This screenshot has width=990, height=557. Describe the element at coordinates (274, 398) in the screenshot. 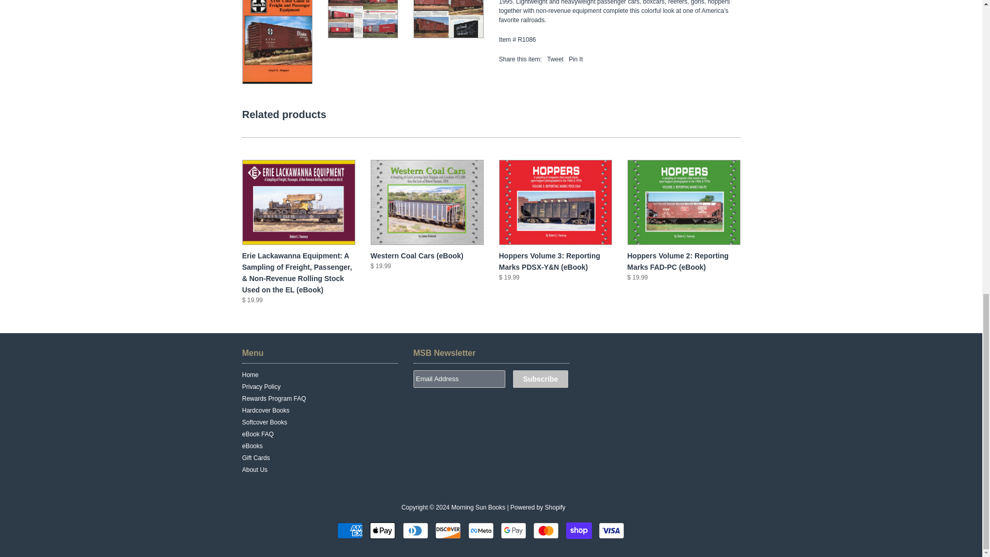

I see `Rewards Program FAQ` at that location.